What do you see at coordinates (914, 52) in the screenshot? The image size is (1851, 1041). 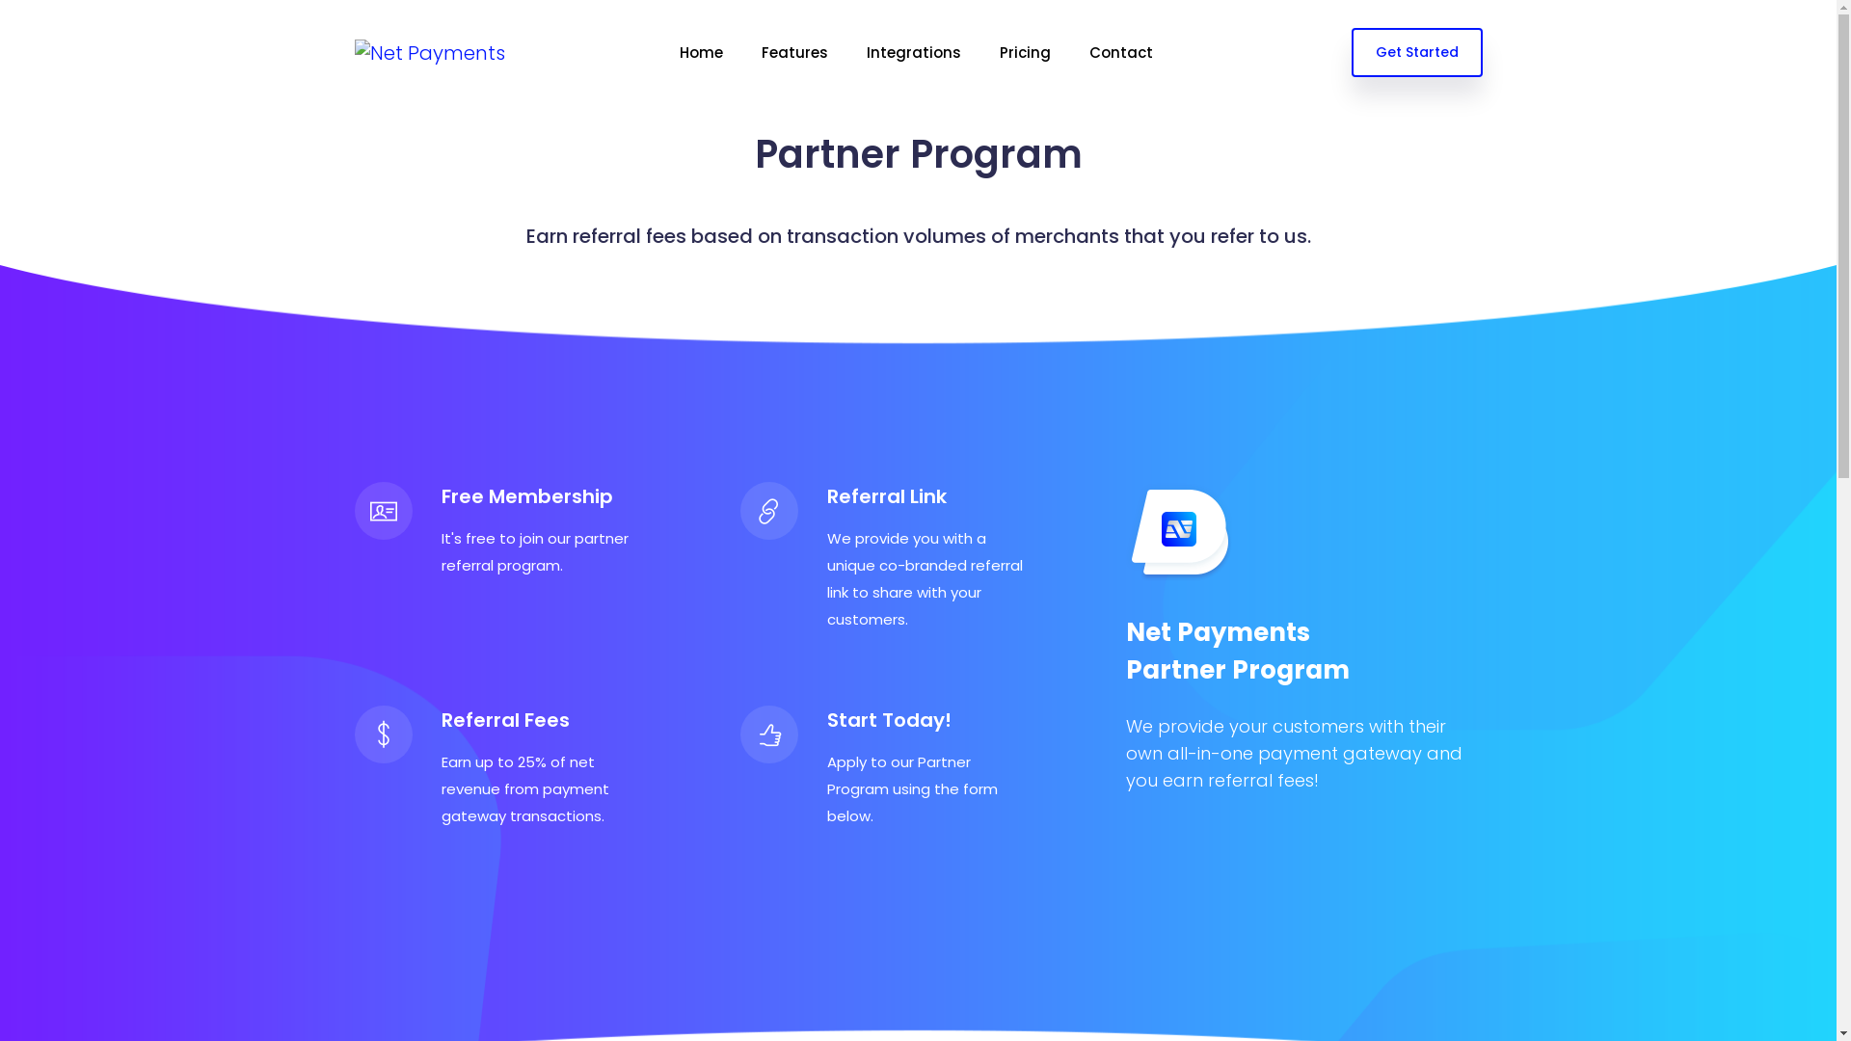 I see `Integrations` at bounding box center [914, 52].